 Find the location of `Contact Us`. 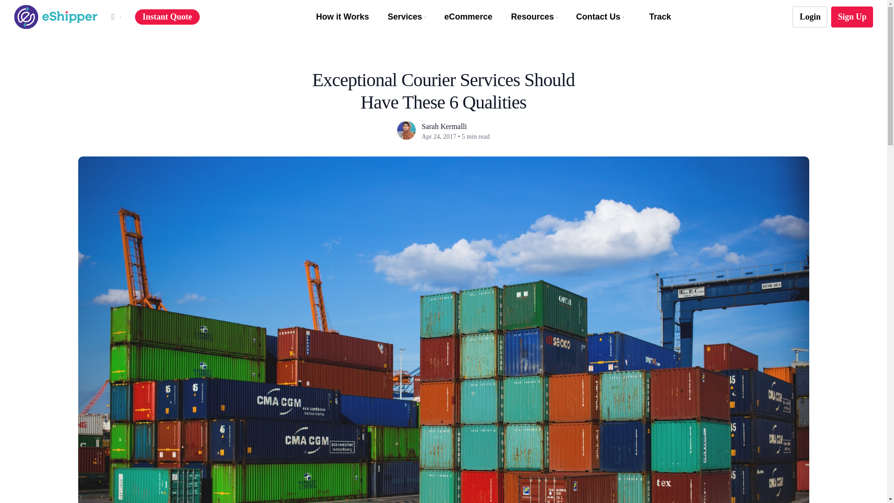

Contact Us is located at coordinates (600, 17).